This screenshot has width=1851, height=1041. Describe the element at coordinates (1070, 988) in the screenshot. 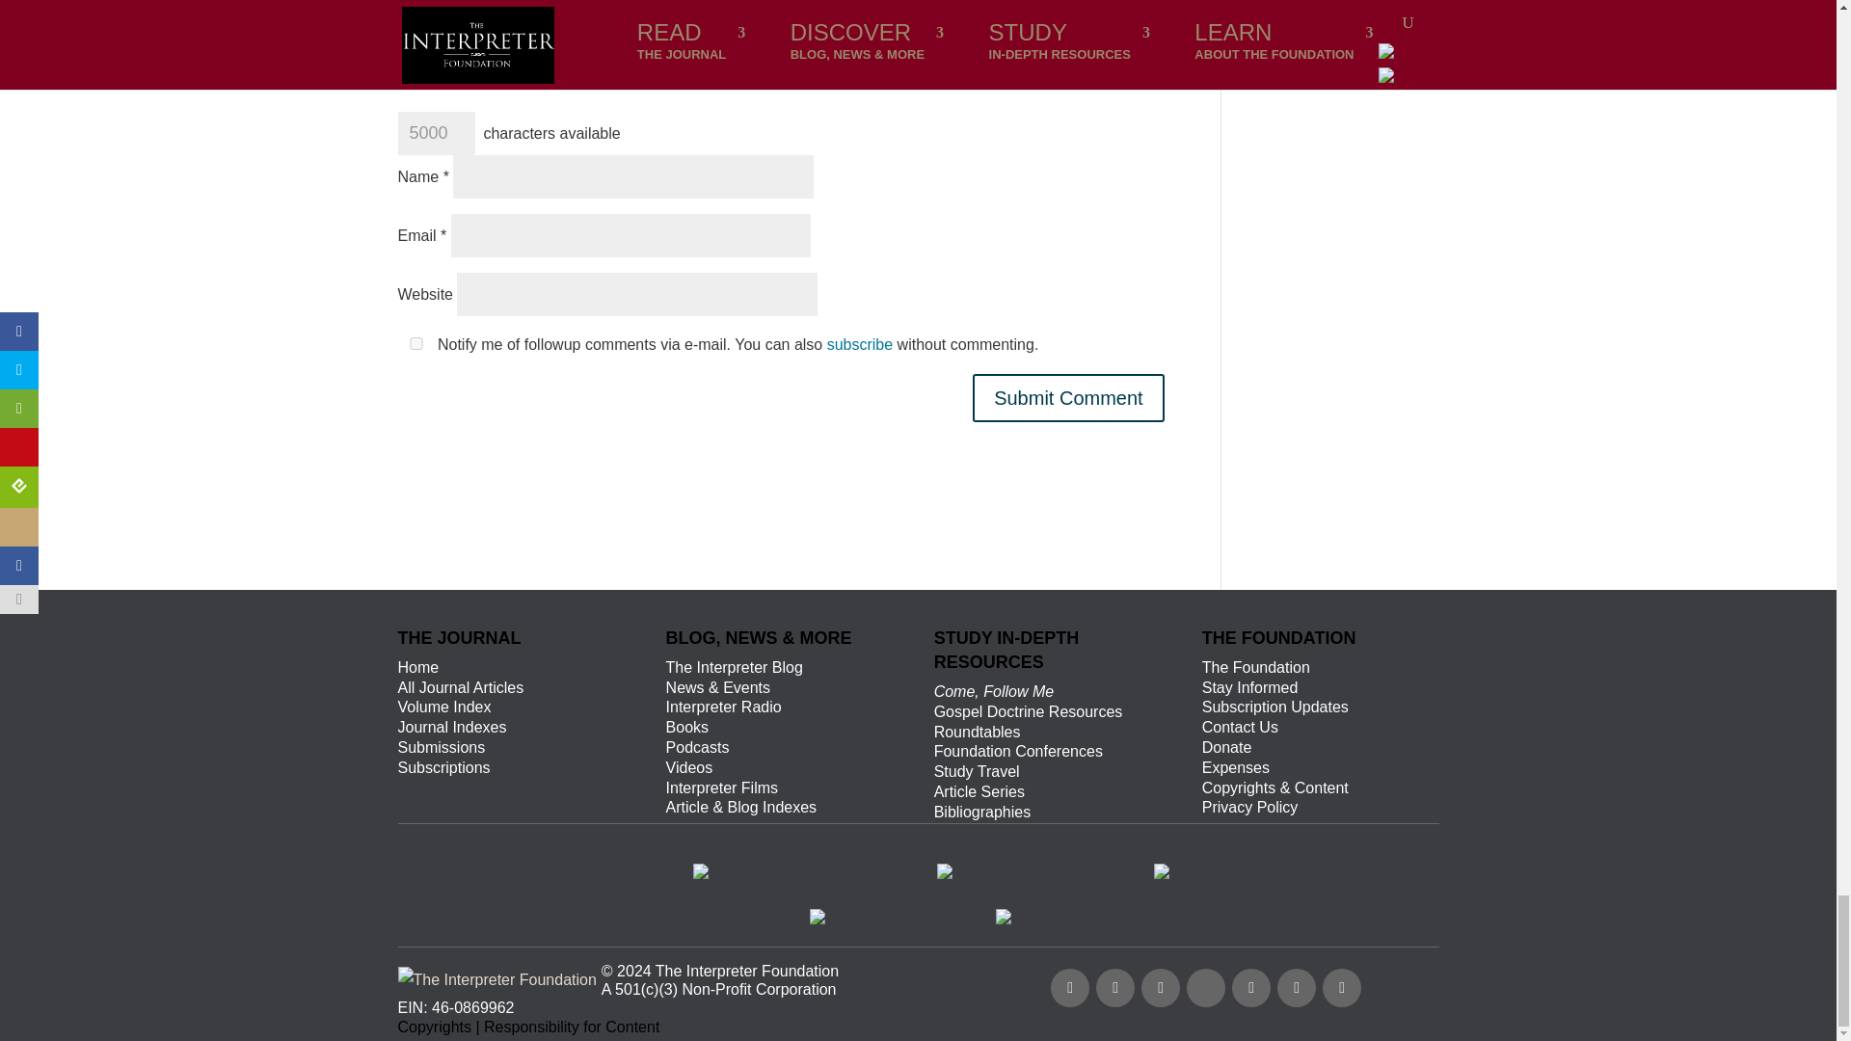

I see `Follow us on Facebook` at that location.